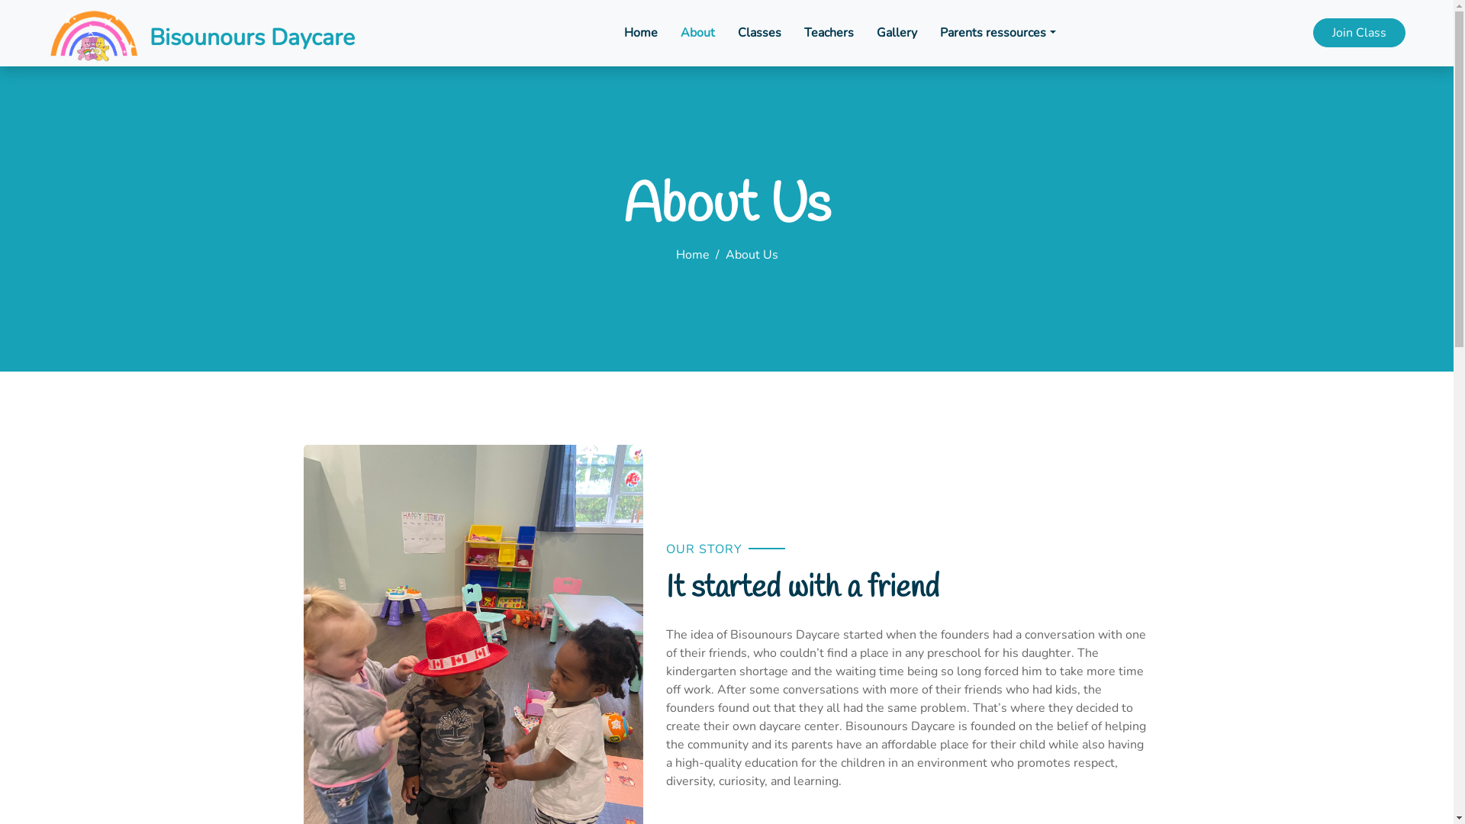  Describe the element at coordinates (760, 33) in the screenshot. I see `Classes` at that location.